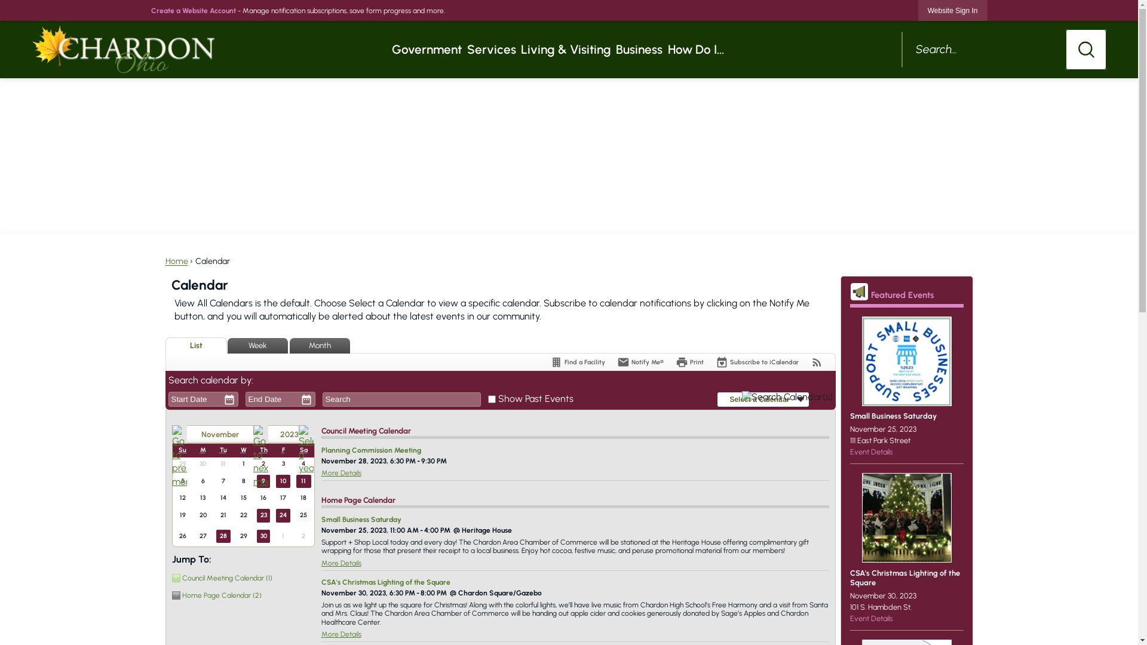 This screenshot has width=1147, height=645. What do you see at coordinates (639, 50) in the screenshot?
I see `Business` at bounding box center [639, 50].